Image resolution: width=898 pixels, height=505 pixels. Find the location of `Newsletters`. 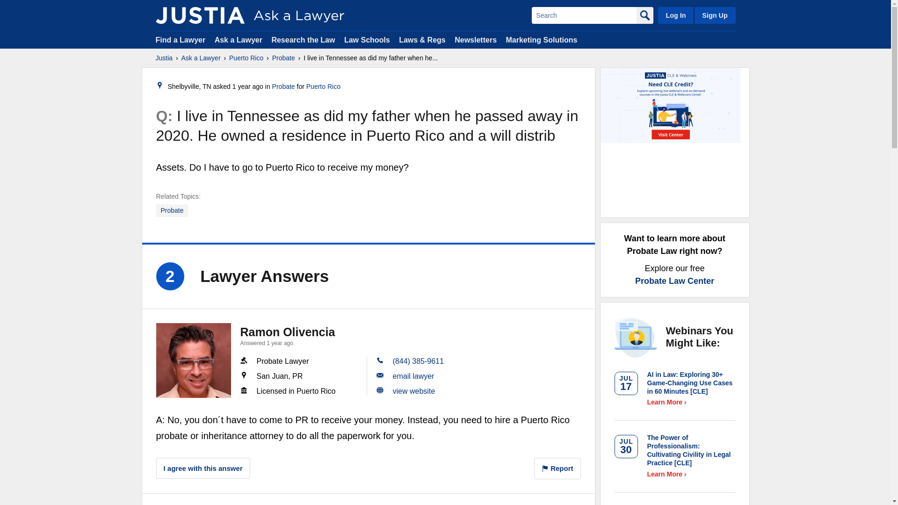

Newsletters is located at coordinates (475, 39).